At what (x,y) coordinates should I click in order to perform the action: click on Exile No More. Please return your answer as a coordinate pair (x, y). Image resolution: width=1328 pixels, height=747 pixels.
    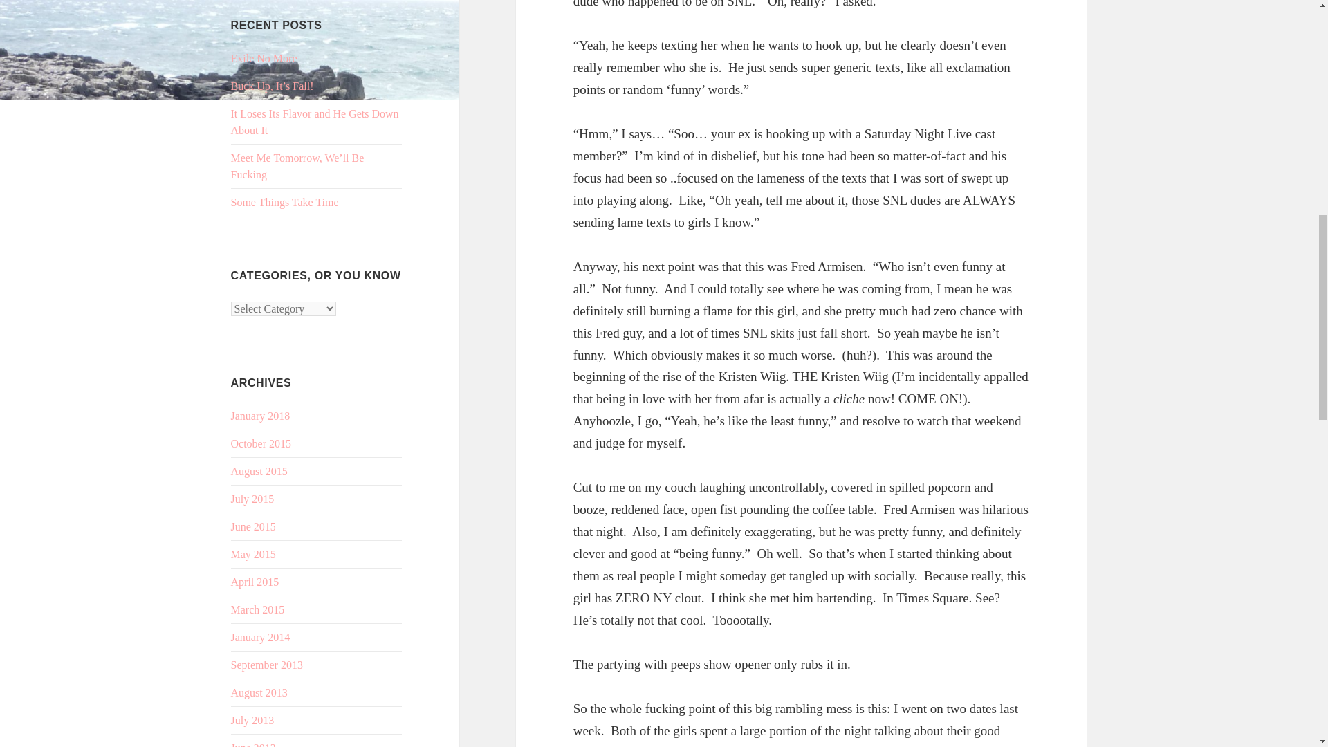
    Looking at the image, I should click on (264, 58).